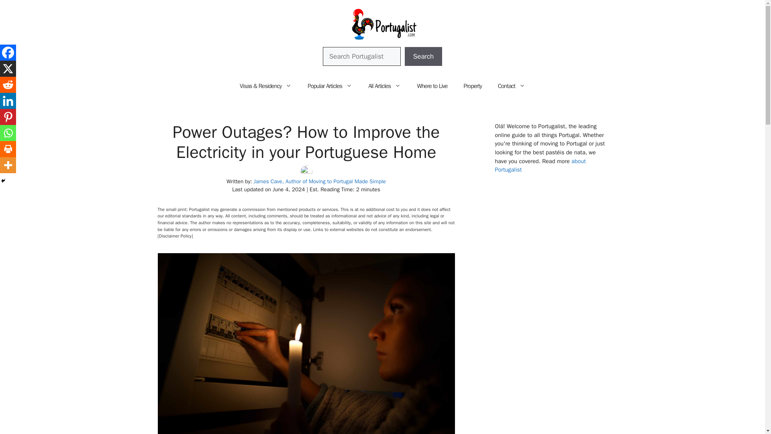 The image size is (771, 434). Describe the element at coordinates (8, 101) in the screenshot. I see `Linkedin` at that location.